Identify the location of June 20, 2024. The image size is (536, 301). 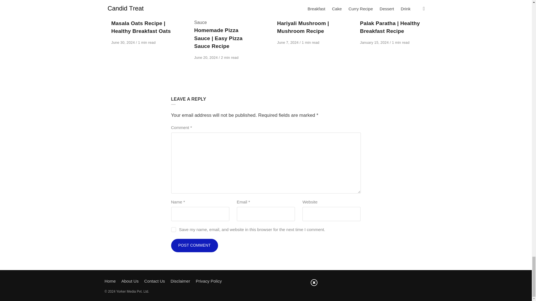
(206, 57).